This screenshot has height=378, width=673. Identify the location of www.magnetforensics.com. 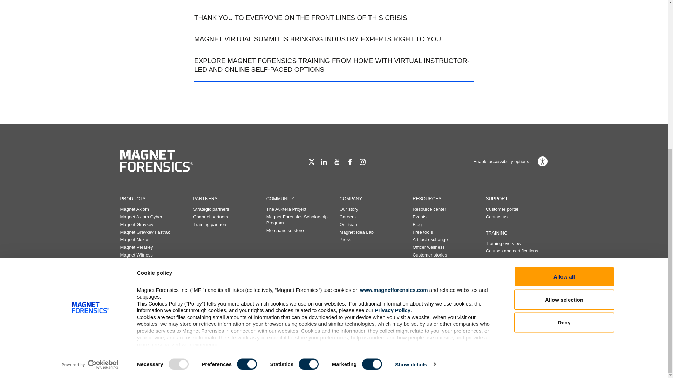
(394, 47).